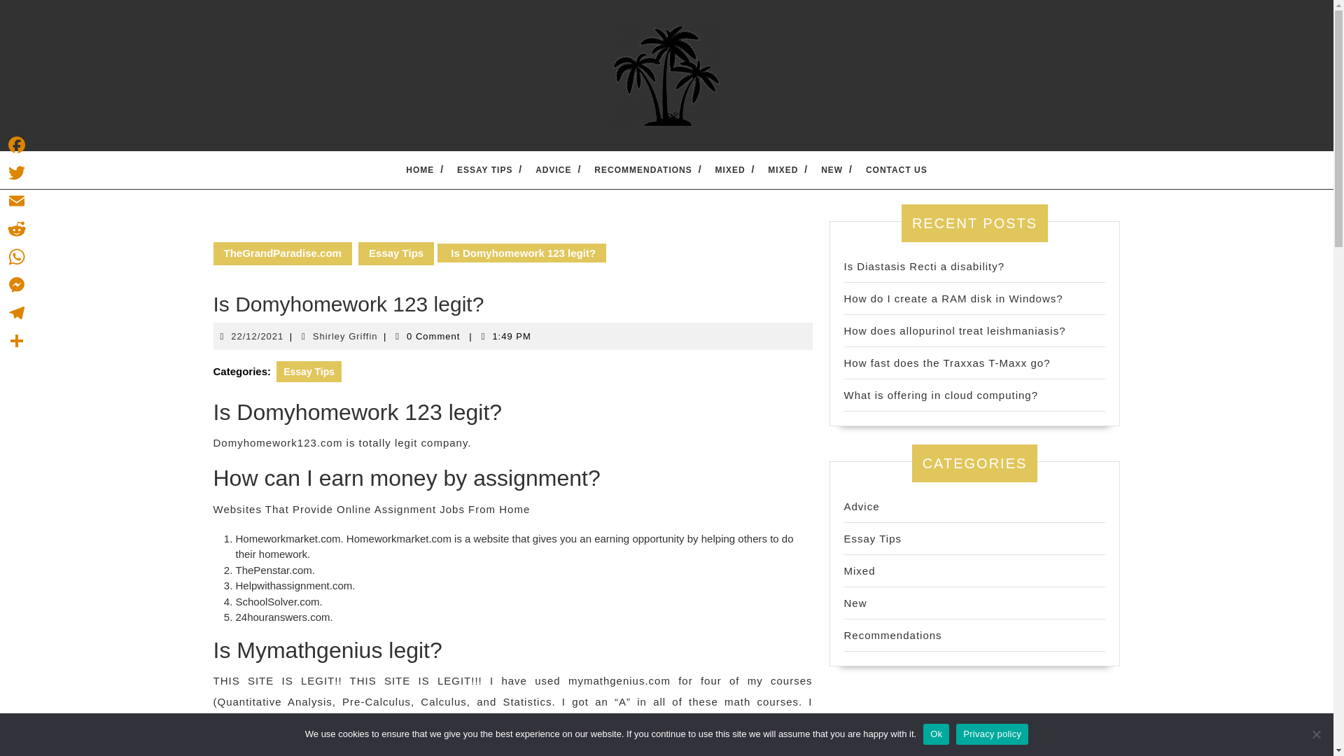  What do you see at coordinates (872, 538) in the screenshot?
I see `Essay Tips` at bounding box center [872, 538].